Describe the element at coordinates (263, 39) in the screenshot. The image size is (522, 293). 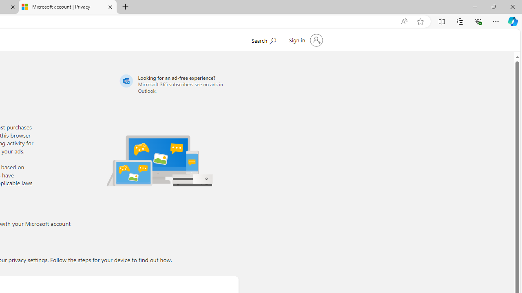
I see `Search Microsoft.com` at that location.